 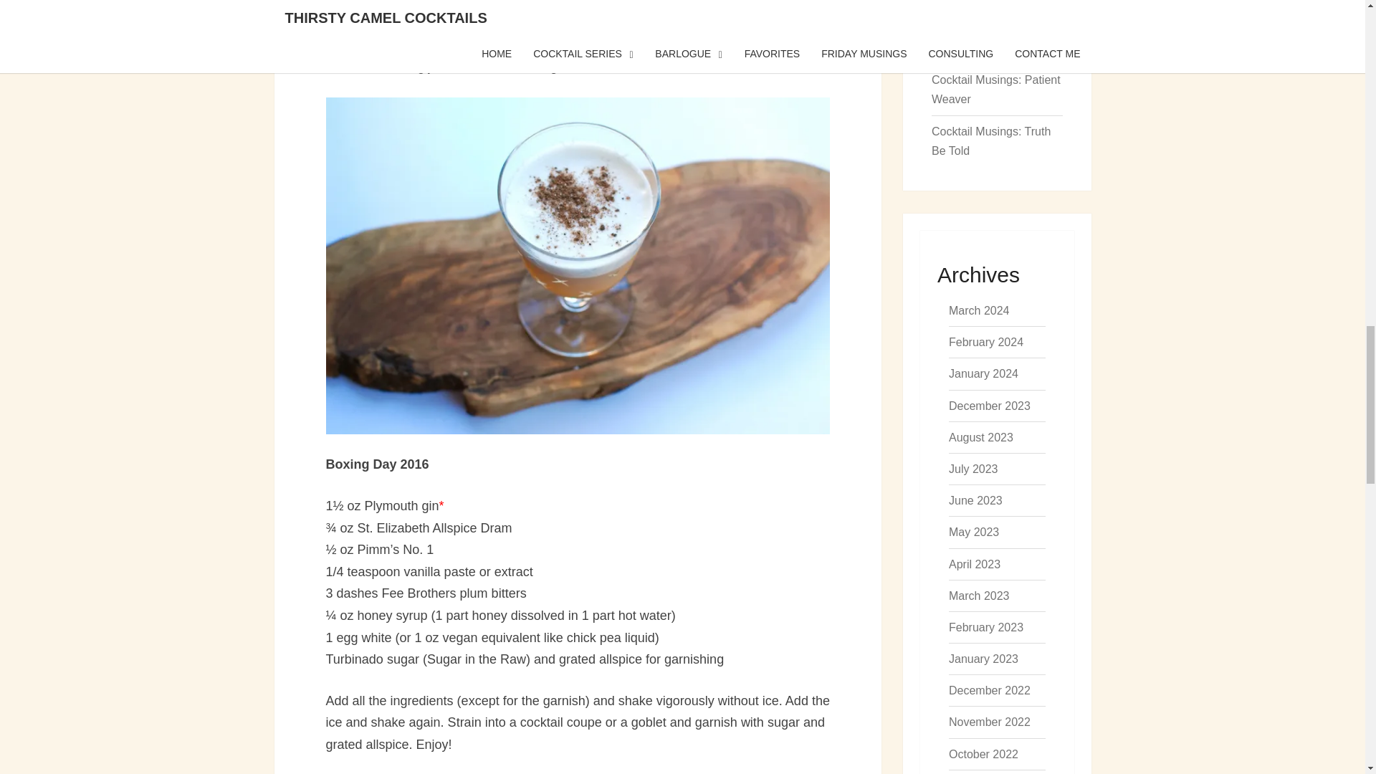 What do you see at coordinates (473, 4) in the screenshot?
I see `Turbinado` at bounding box center [473, 4].